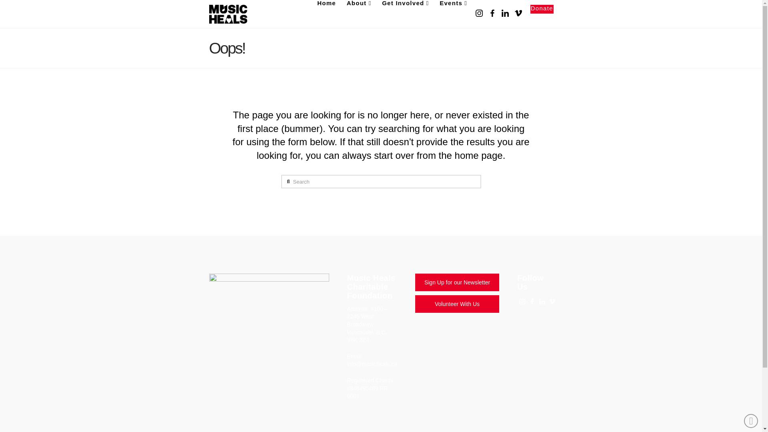 The width and height of the screenshot is (768, 432). Describe the element at coordinates (751, 421) in the screenshot. I see `Back to Top` at that location.